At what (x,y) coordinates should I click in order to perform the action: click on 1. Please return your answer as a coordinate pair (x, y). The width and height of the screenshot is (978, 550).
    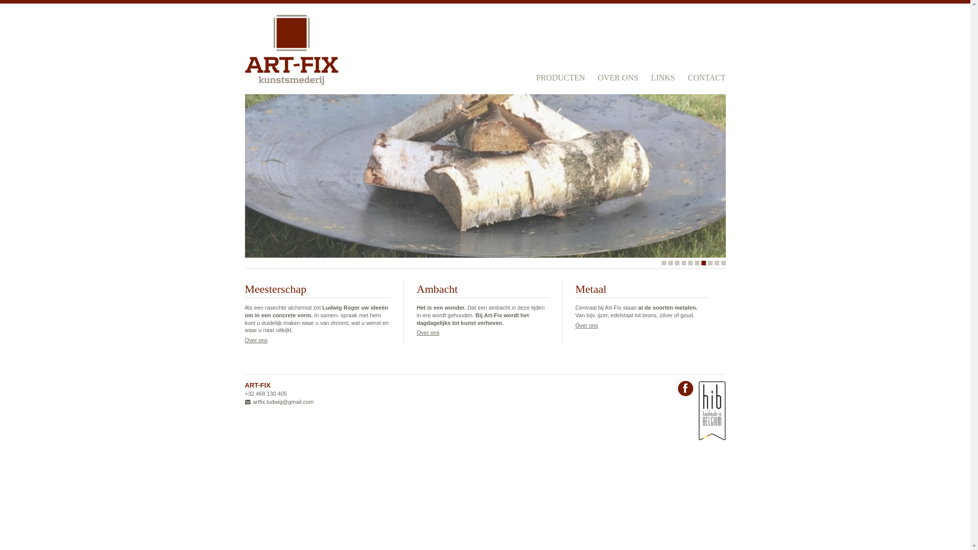
    Looking at the image, I should click on (663, 263).